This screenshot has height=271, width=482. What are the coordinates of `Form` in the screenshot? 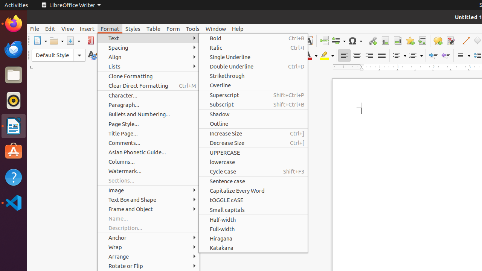 It's located at (173, 29).